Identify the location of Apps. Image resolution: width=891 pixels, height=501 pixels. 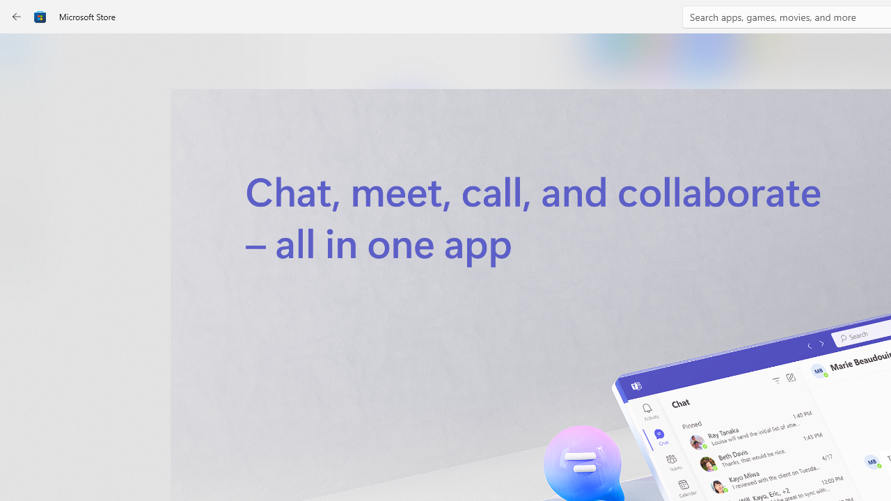
(25, 98).